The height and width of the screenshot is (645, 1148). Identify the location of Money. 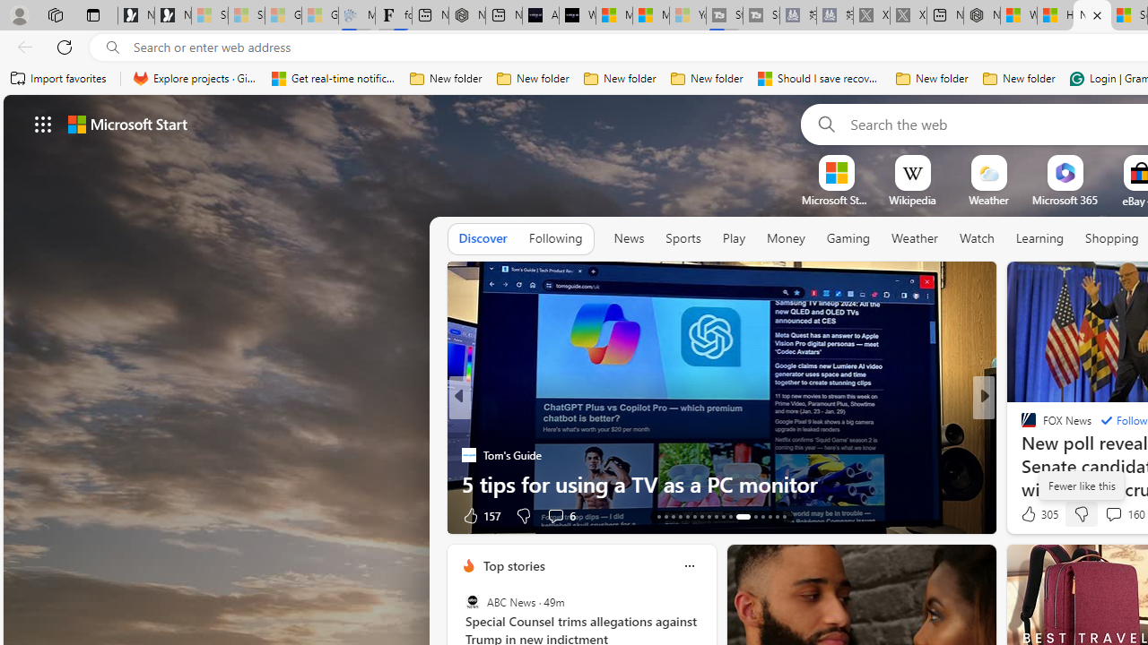
(786, 238).